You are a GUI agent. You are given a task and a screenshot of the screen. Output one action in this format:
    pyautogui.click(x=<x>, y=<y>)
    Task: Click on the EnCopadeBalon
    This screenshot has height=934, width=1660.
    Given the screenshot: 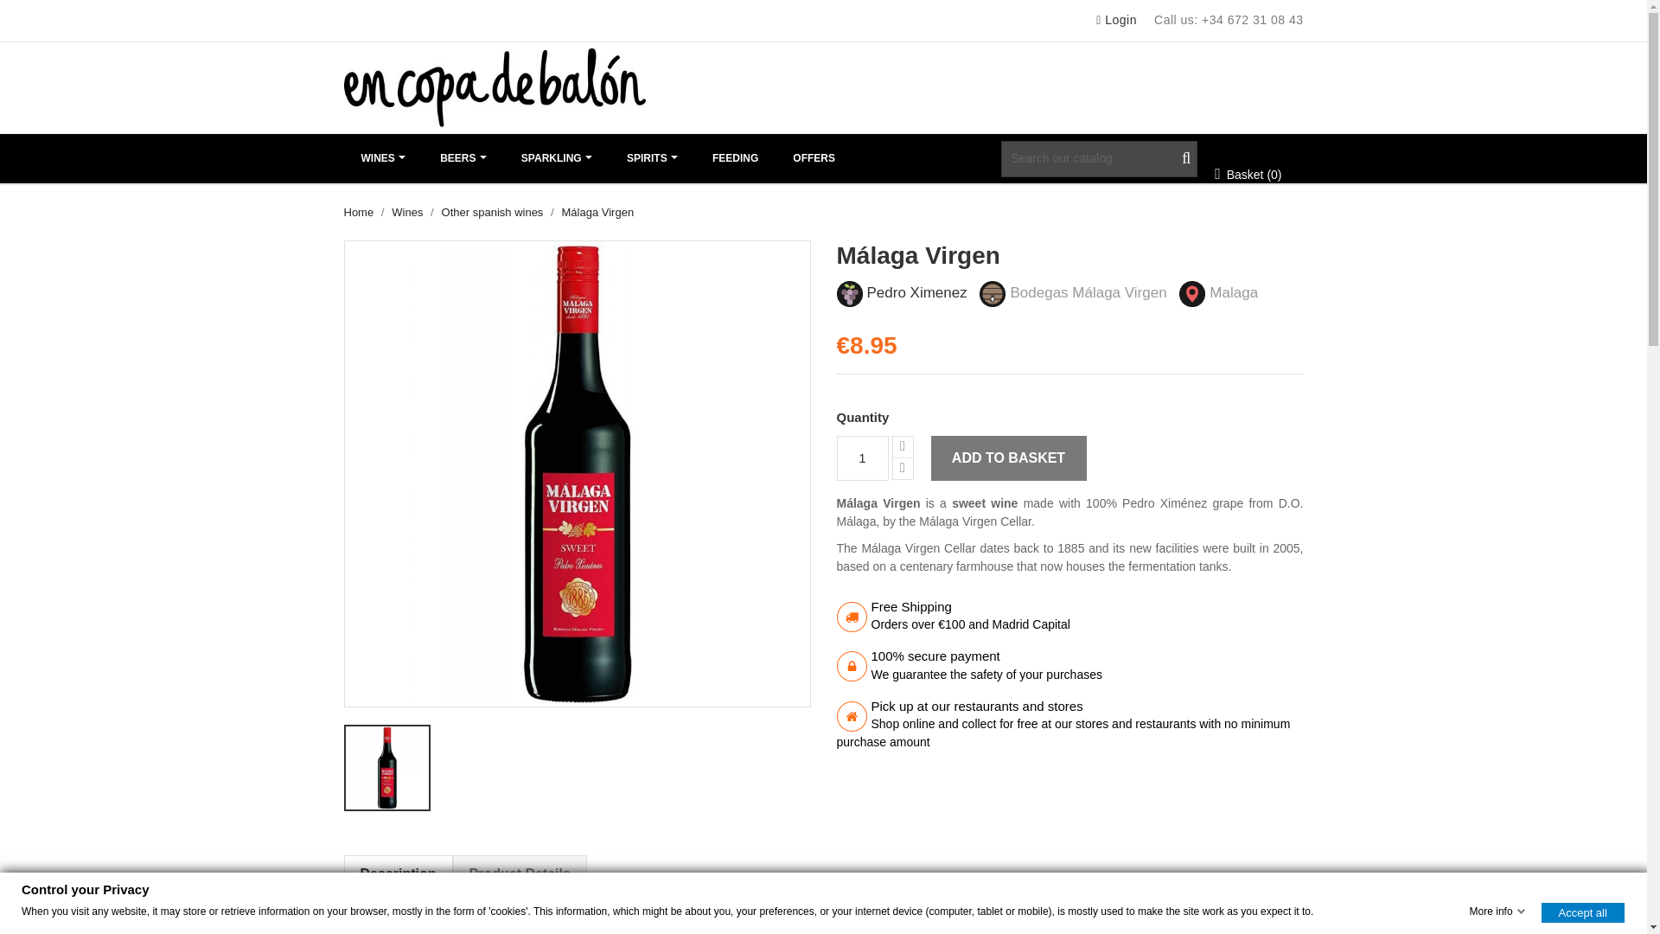 What is the action you would take?
    pyautogui.click(x=495, y=88)
    